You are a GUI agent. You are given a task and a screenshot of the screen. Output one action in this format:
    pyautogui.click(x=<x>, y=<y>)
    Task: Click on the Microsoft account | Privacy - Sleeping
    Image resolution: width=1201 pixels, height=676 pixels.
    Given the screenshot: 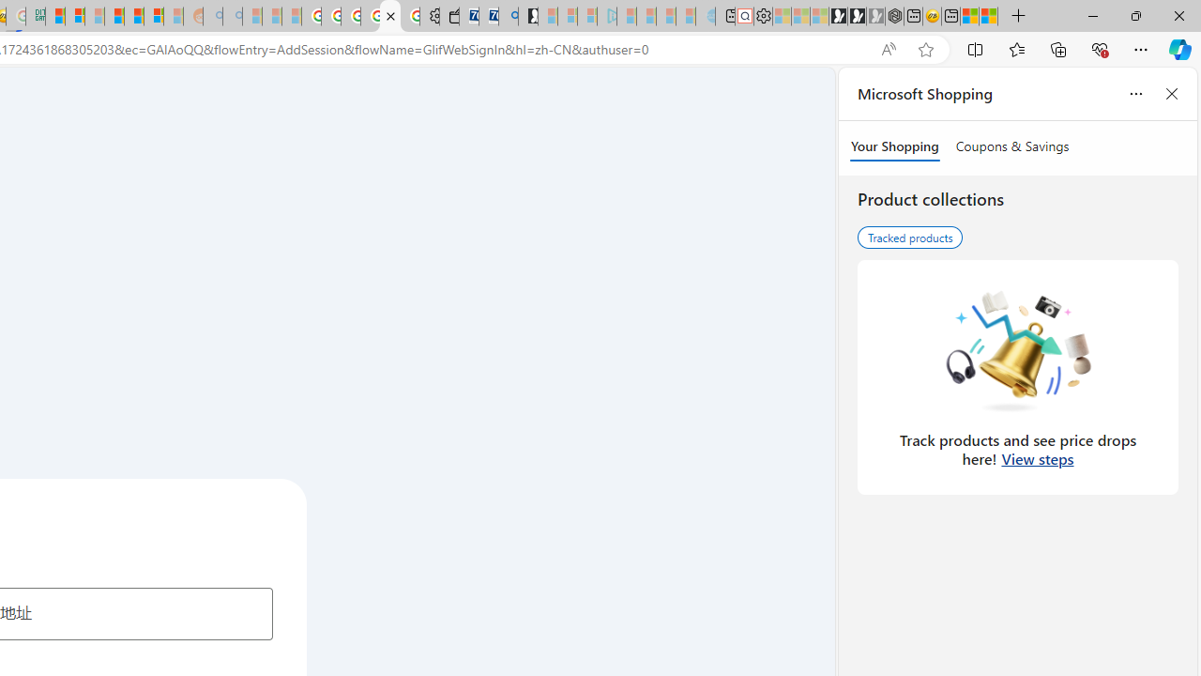 What is the action you would take?
    pyautogui.click(x=587, y=17)
    